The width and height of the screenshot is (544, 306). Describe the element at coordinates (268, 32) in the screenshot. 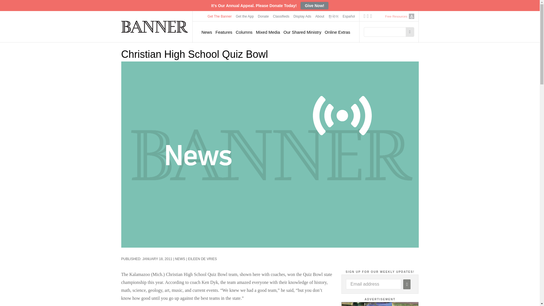

I see `Mixed Media` at that location.